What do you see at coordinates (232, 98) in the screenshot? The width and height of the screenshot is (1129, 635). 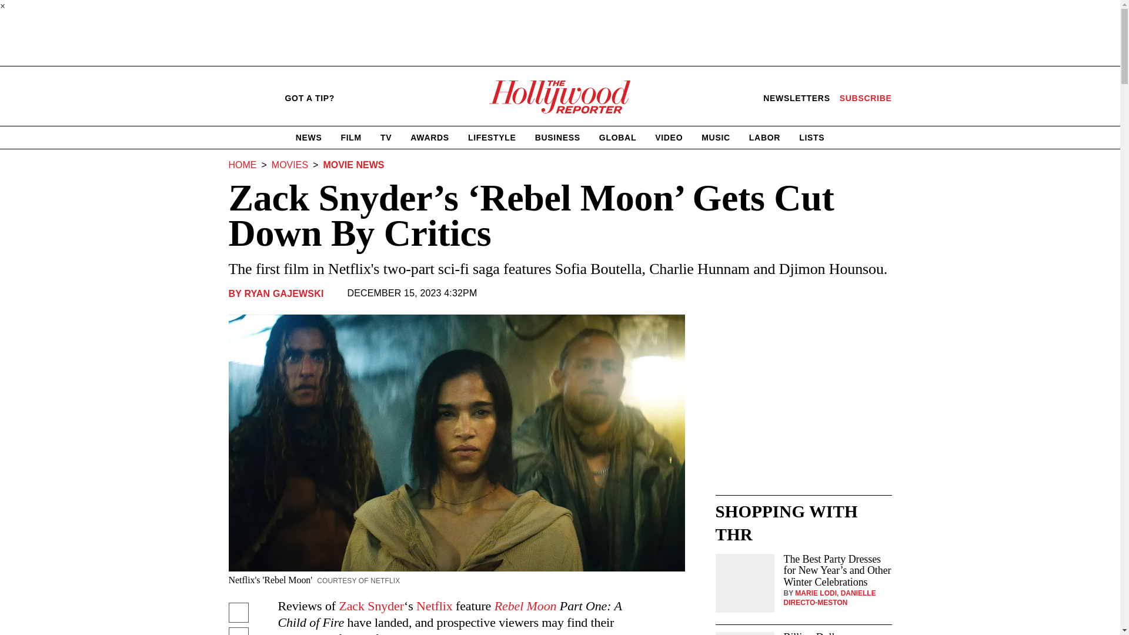 I see `LIFESTYLE` at bounding box center [232, 98].